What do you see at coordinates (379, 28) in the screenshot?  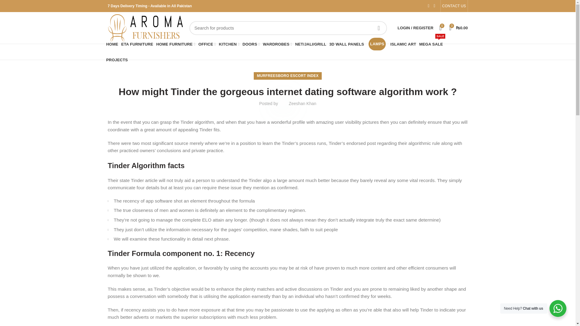 I see `SEARCH` at bounding box center [379, 28].